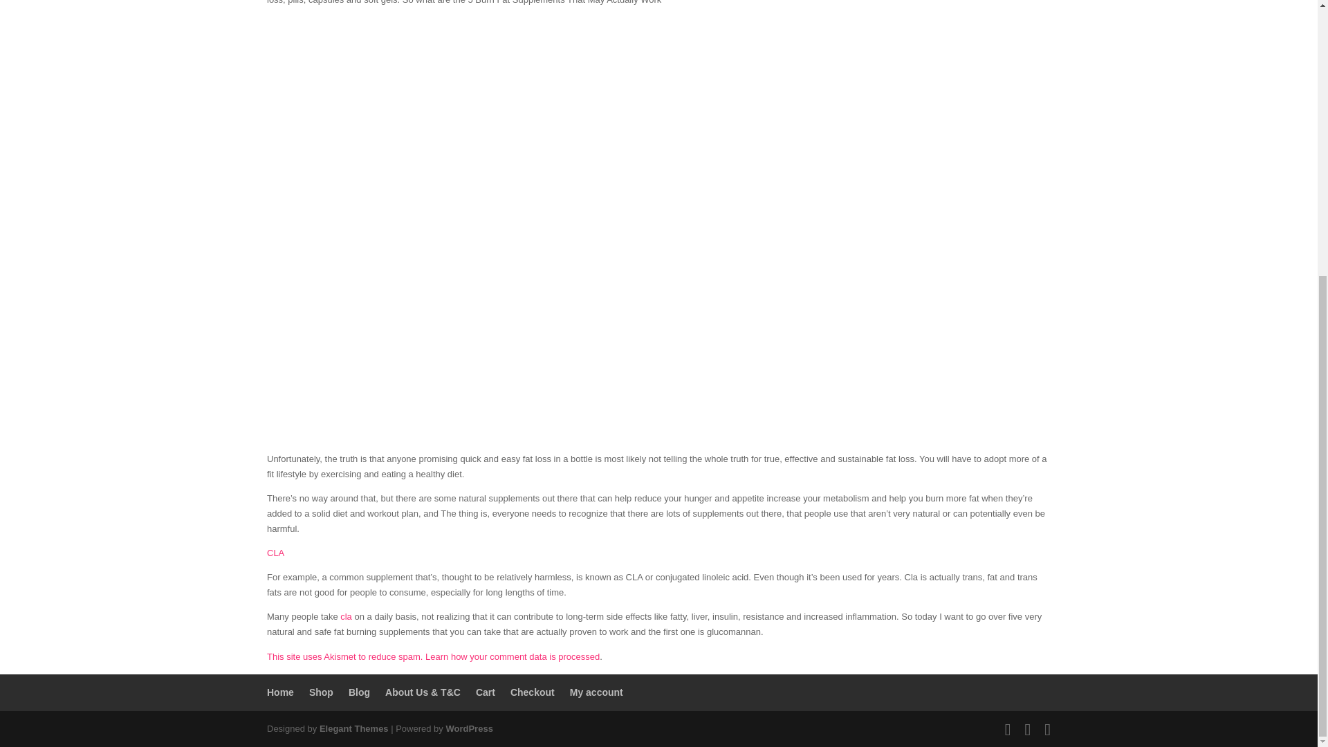 This screenshot has height=747, width=1328. I want to click on Blog, so click(359, 692).